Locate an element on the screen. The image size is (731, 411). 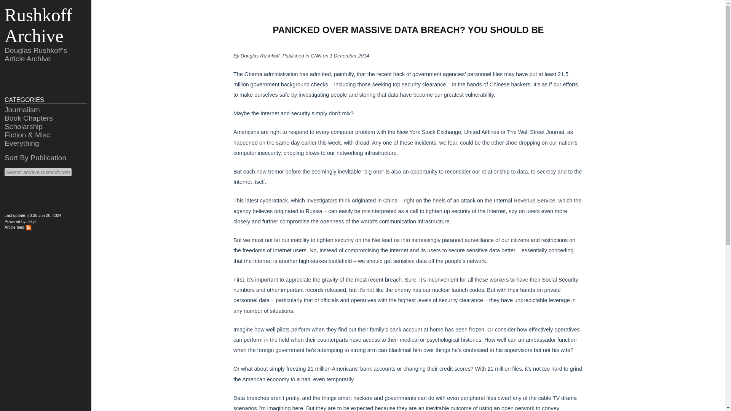
Jekyll is located at coordinates (31, 221).